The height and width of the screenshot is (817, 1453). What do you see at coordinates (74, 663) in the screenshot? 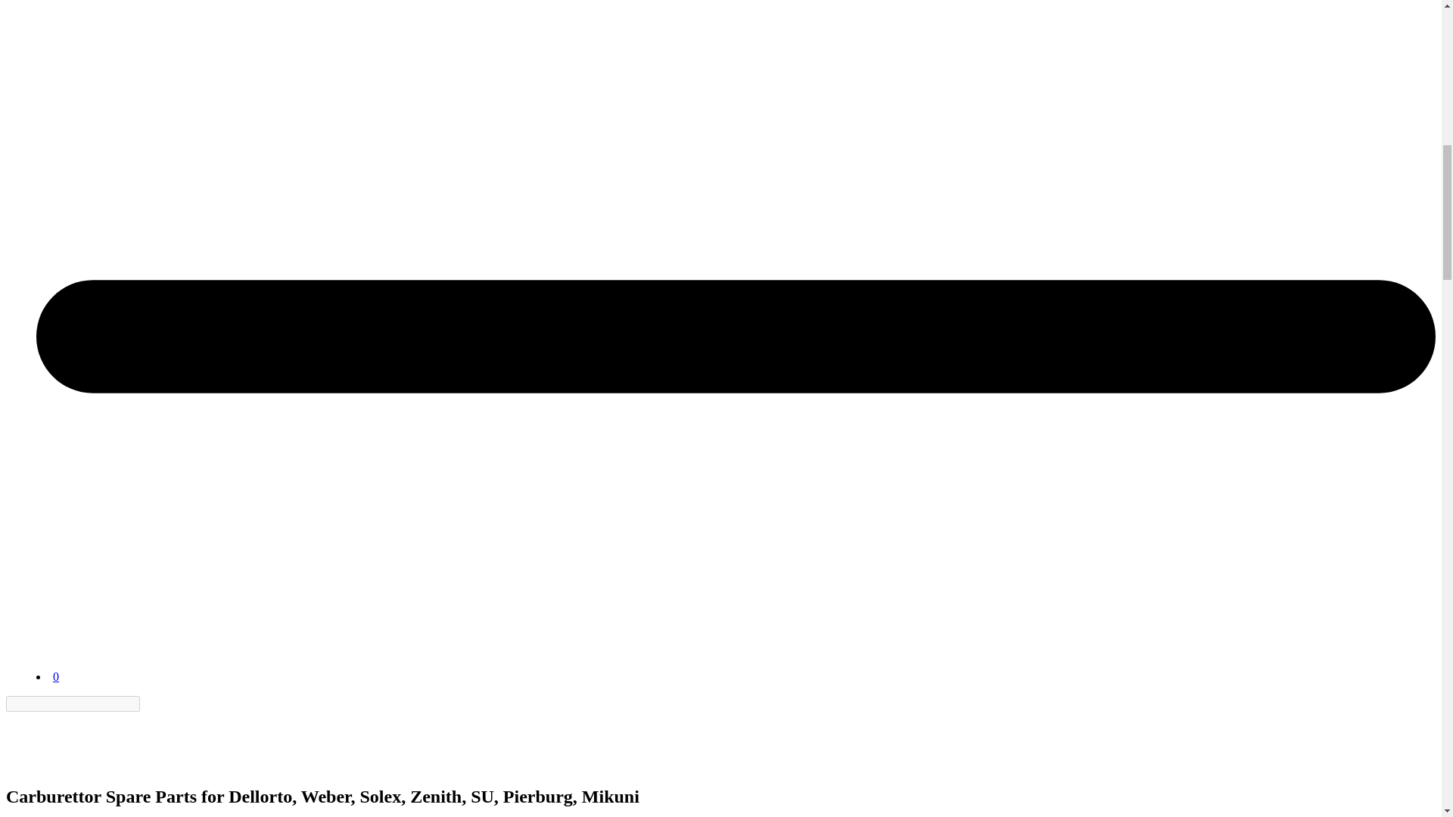
I see `Dellorto Shop Carburettor Shop Ricambi Carburatori` at bounding box center [74, 663].